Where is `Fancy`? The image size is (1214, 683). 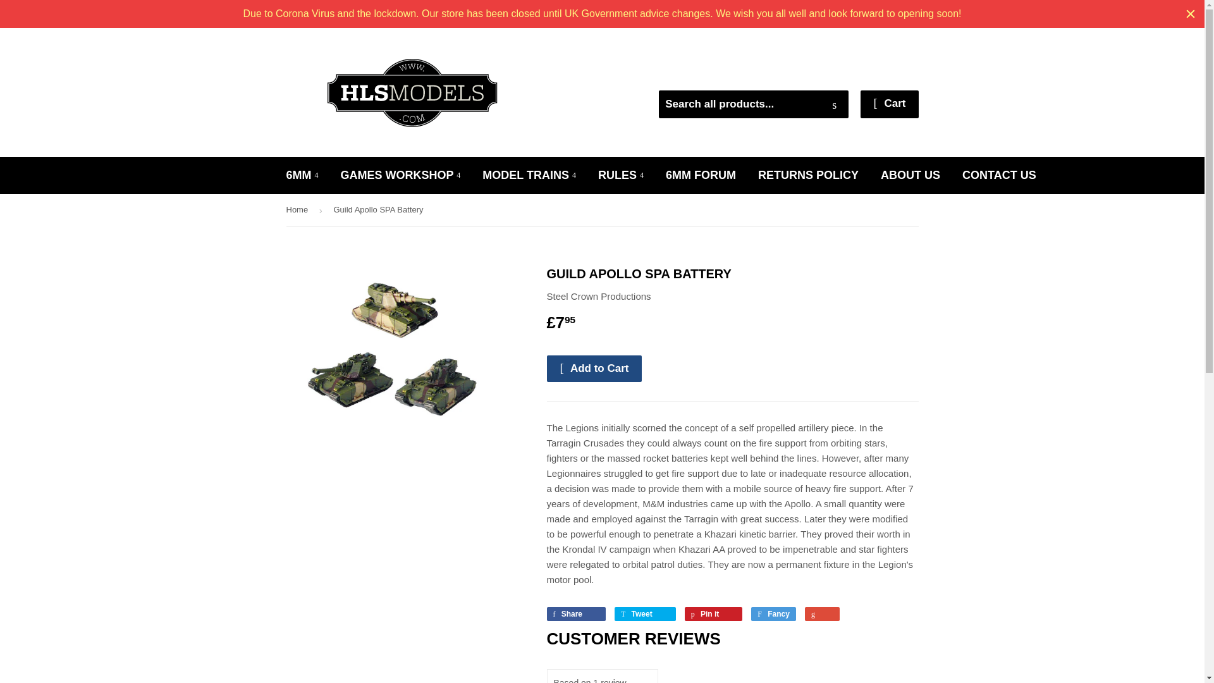 Fancy is located at coordinates (774, 613).